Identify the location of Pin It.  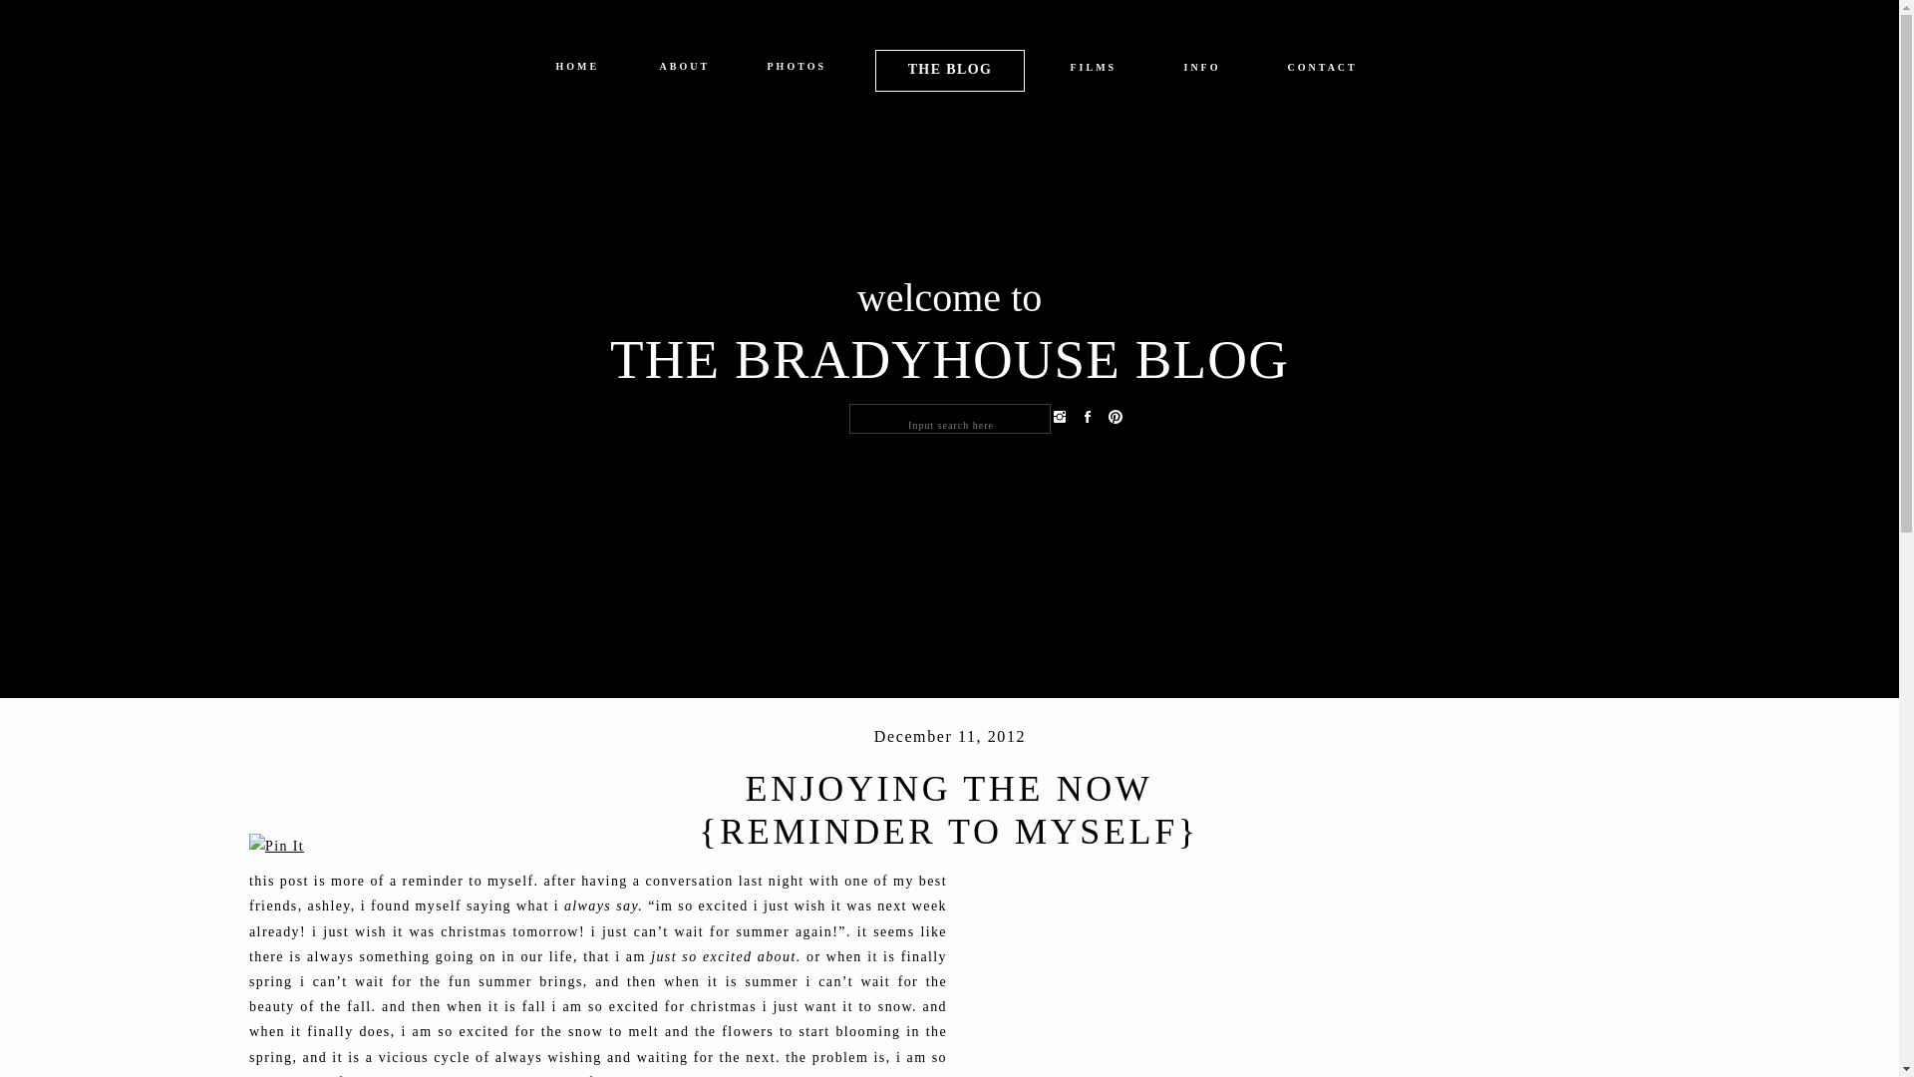
(276, 846).